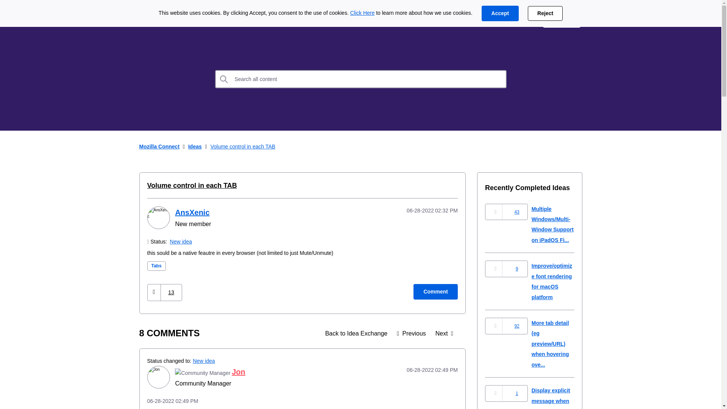  Describe the element at coordinates (303, 20) in the screenshot. I see `Community` at that location.